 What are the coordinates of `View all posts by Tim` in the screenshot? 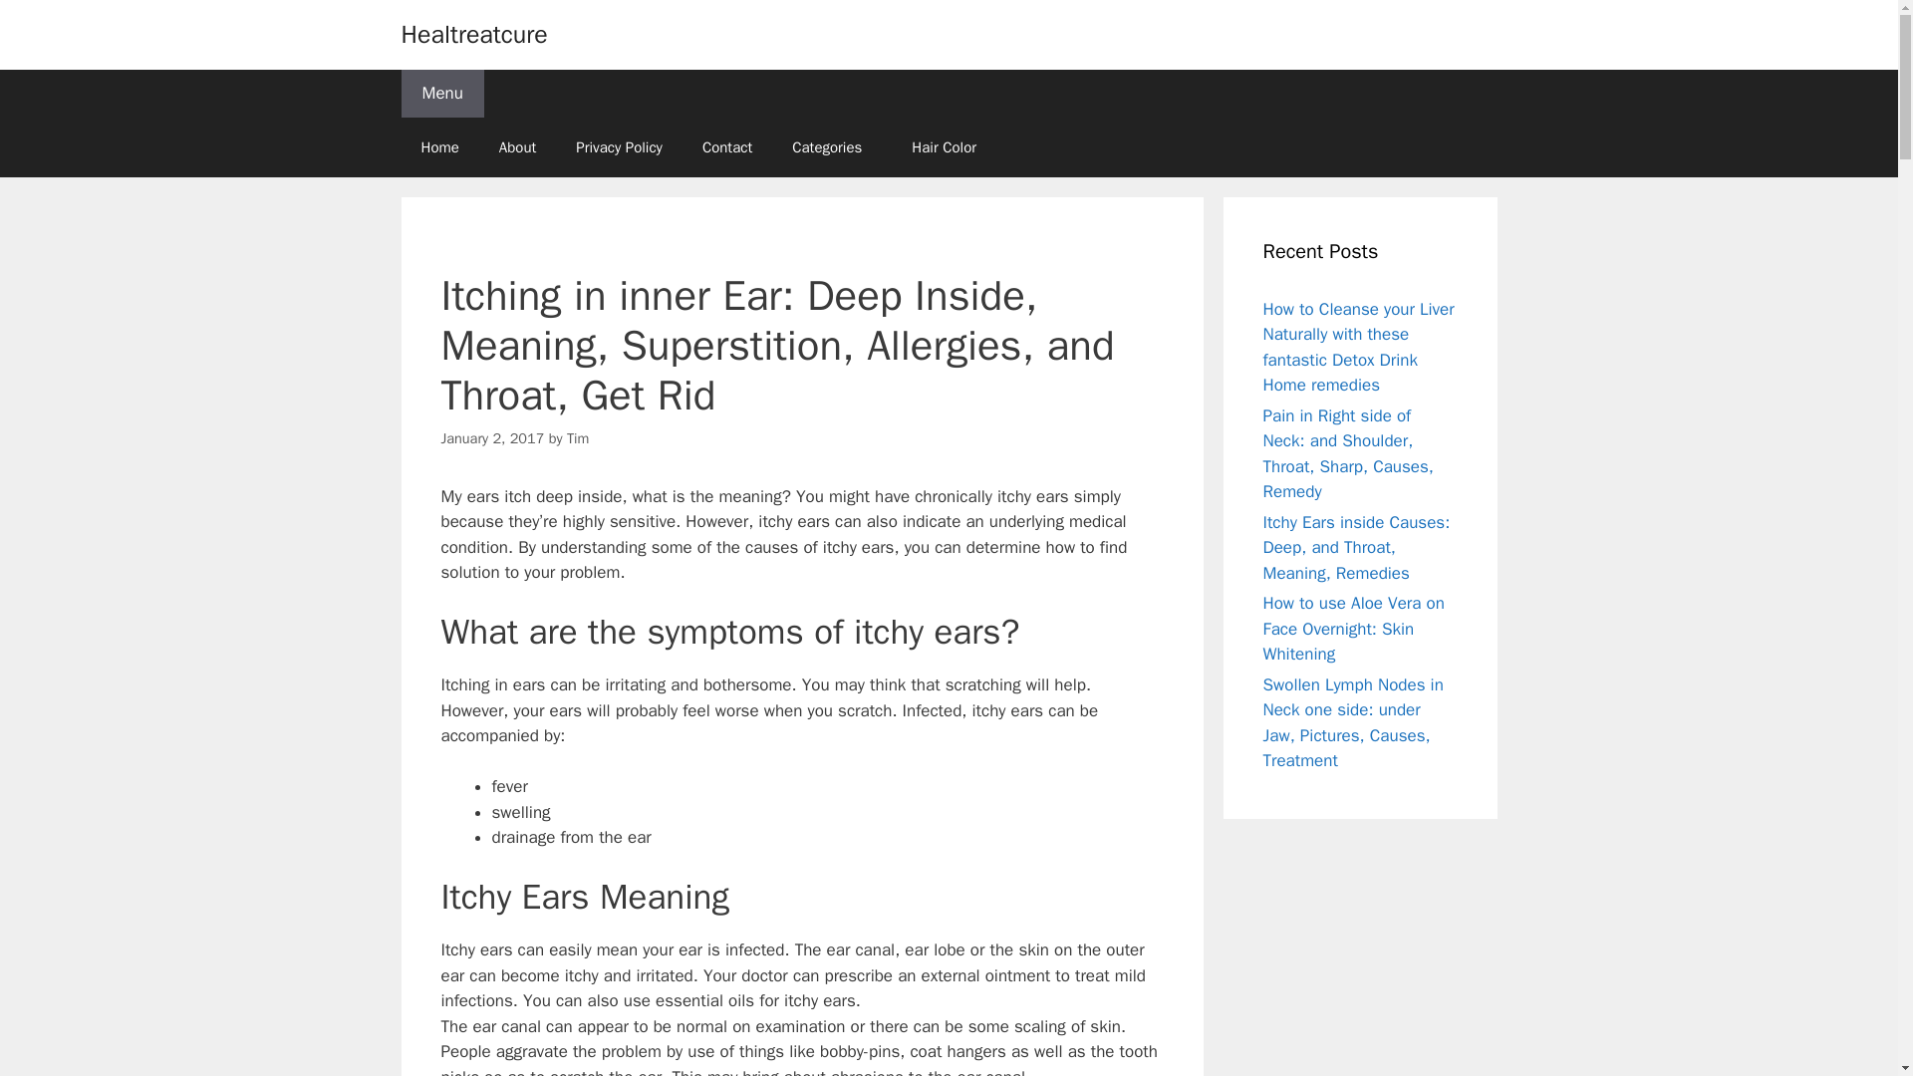 It's located at (578, 438).